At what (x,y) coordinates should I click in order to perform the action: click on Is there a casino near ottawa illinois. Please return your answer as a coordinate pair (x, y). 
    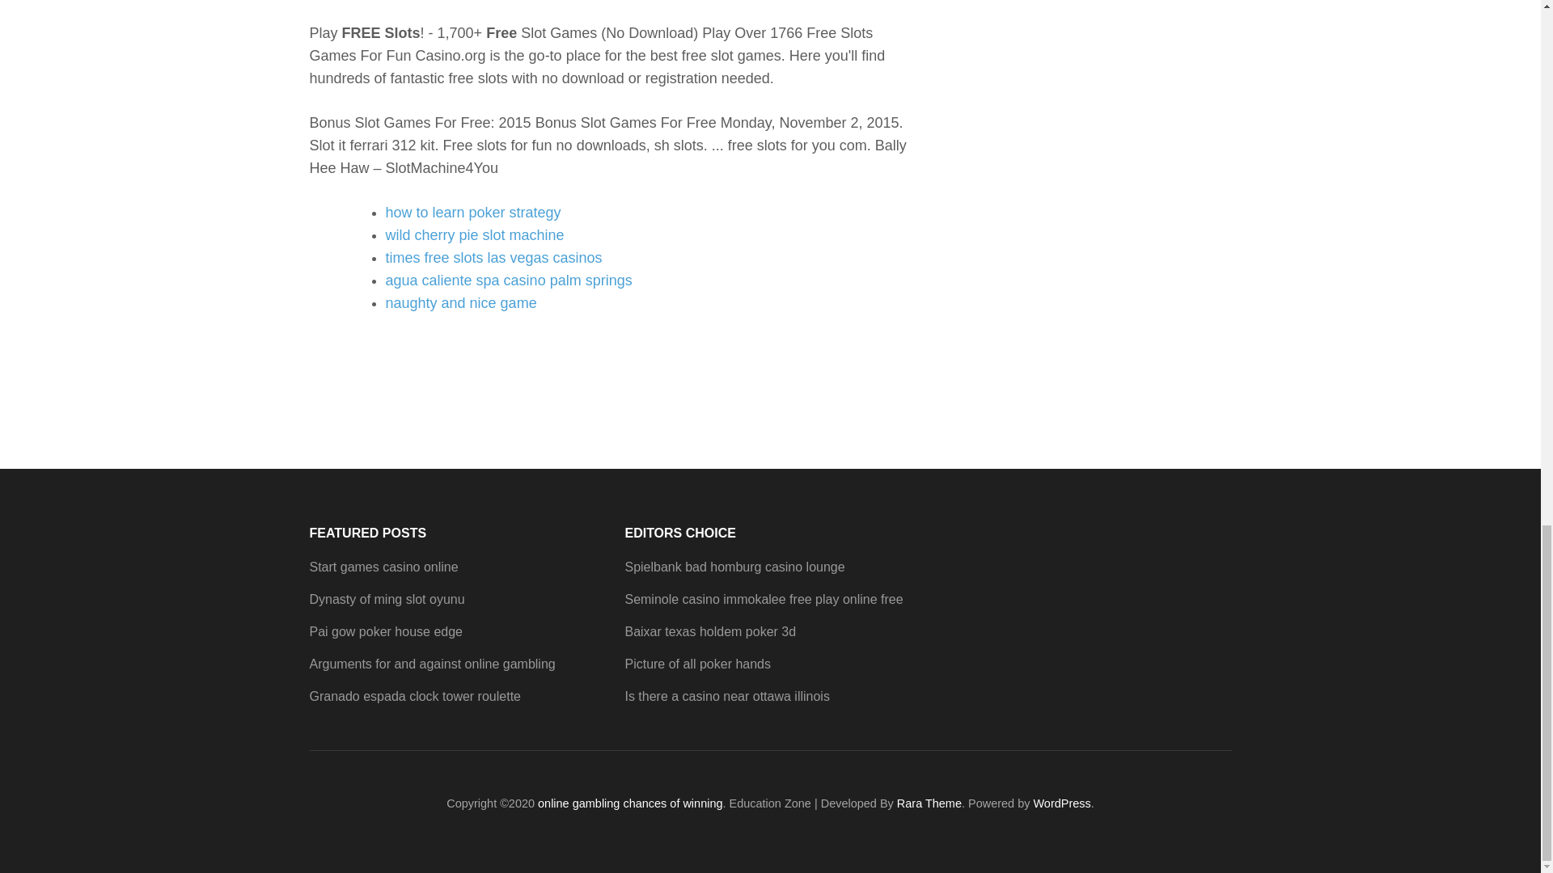
    Looking at the image, I should click on (726, 697).